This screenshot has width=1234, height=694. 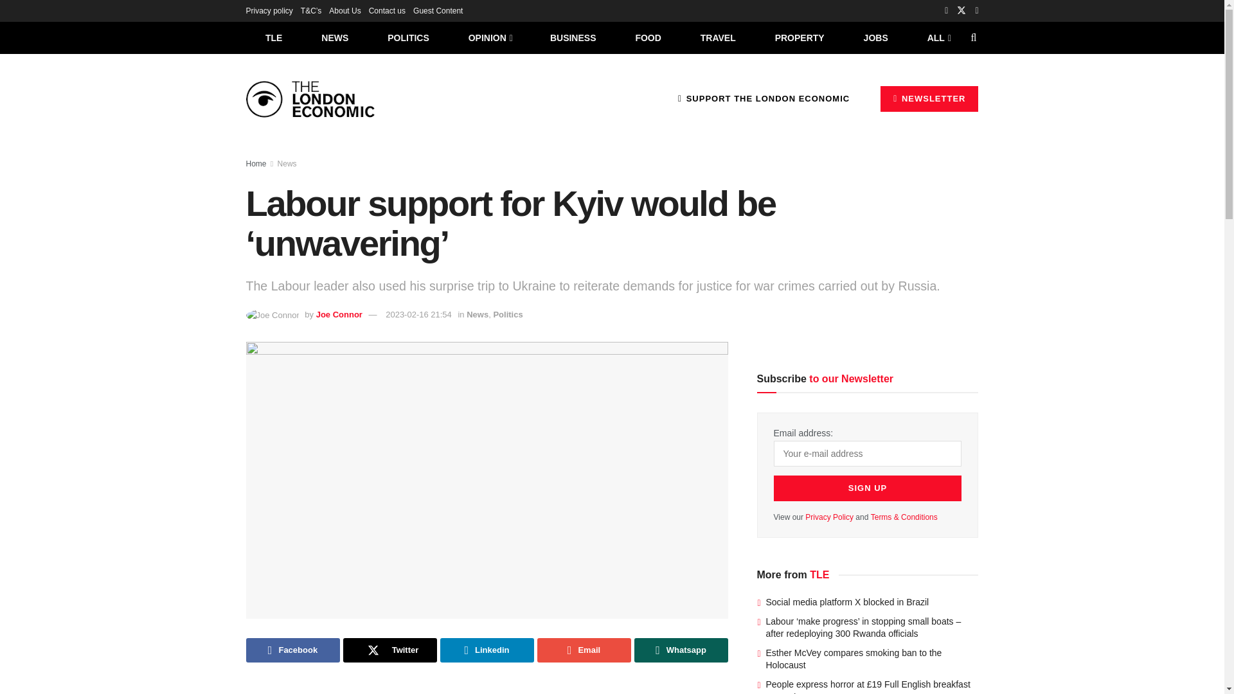 What do you see at coordinates (648, 37) in the screenshot?
I see `FOOD` at bounding box center [648, 37].